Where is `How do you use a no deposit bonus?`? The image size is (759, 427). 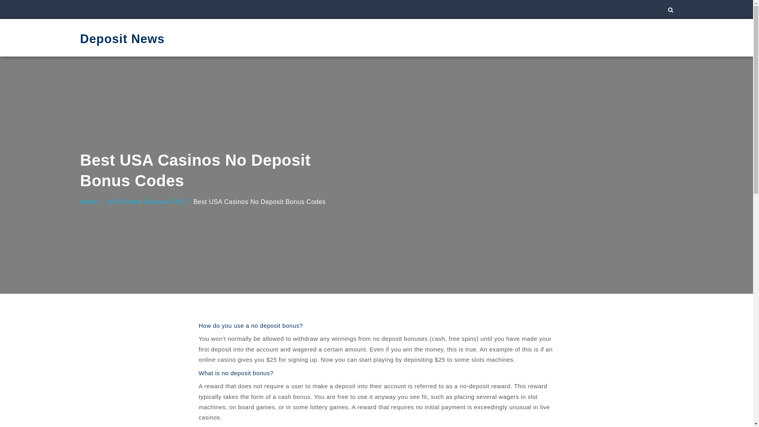
How do you use a no deposit bonus? is located at coordinates (251, 325).